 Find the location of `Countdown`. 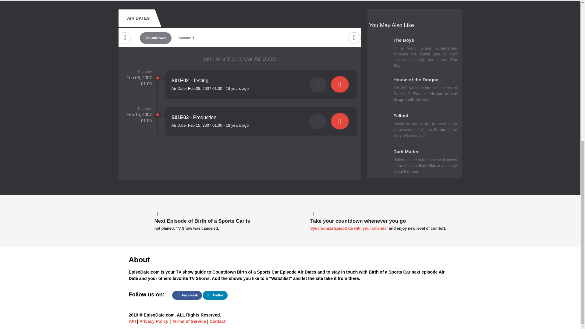

Countdown is located at coordinates (155, 38).